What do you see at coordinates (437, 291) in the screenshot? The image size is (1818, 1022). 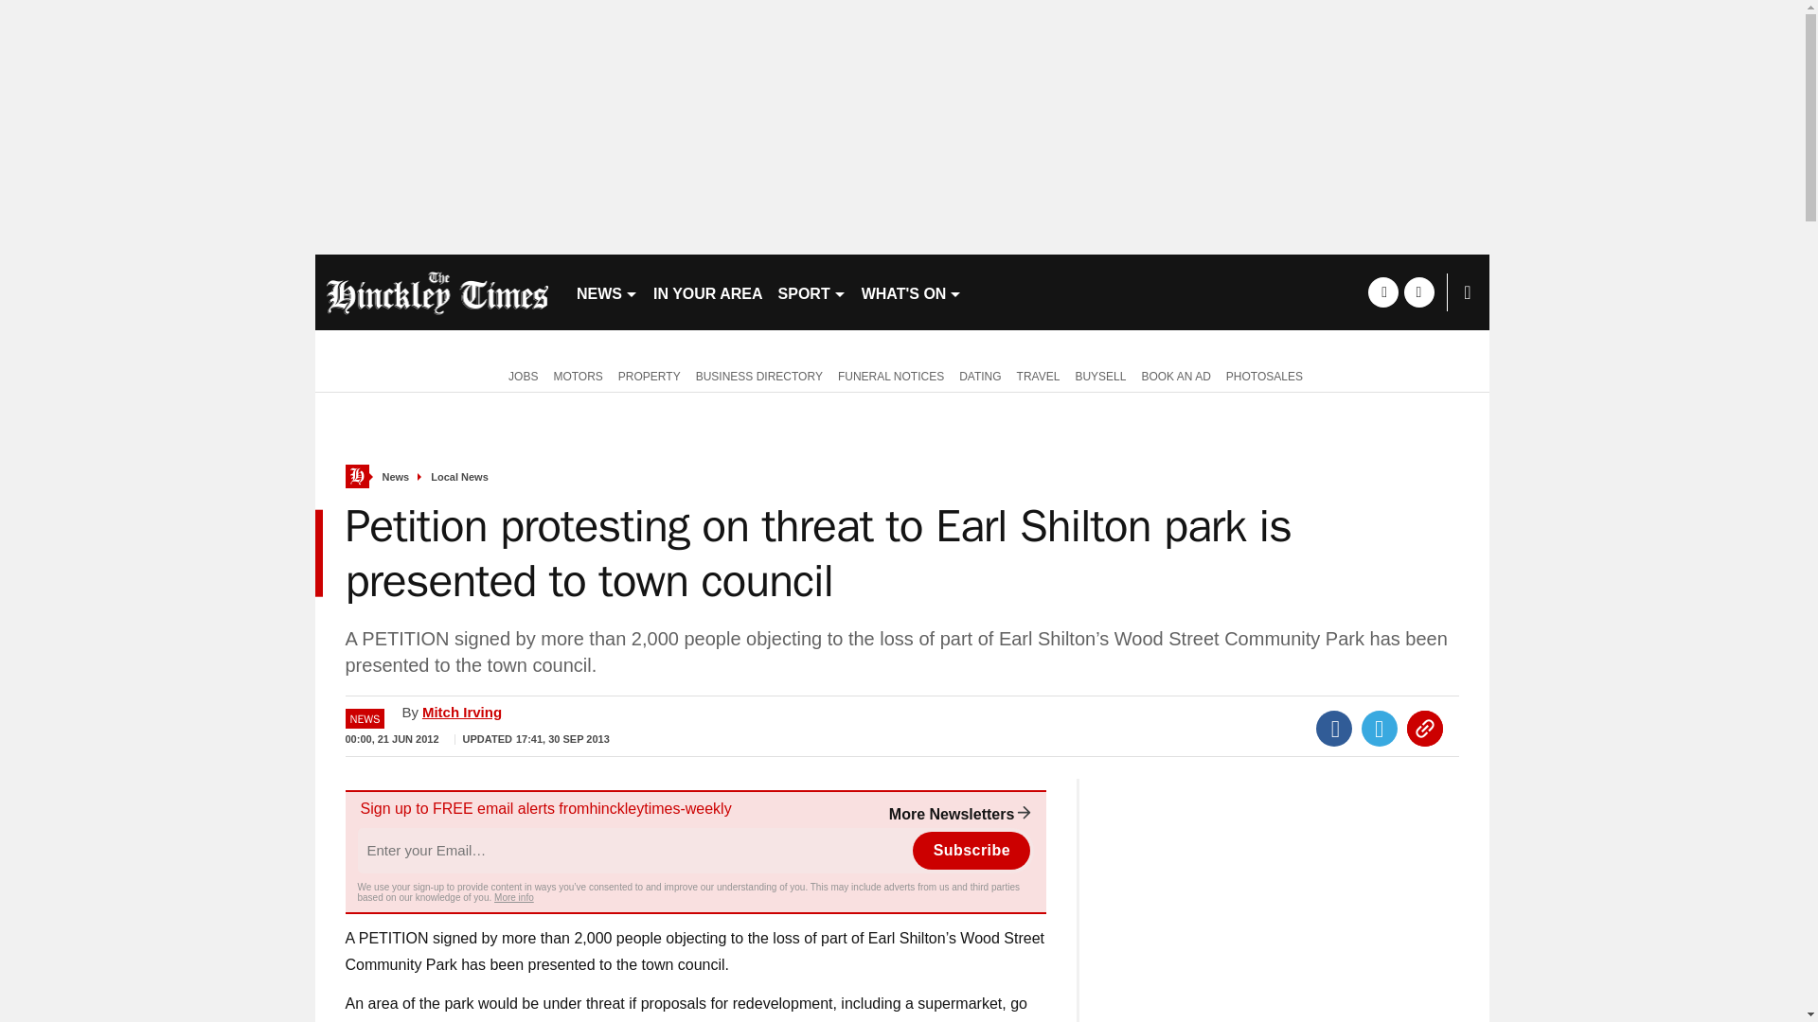 I see `hinckleytimes` at bounding box center [437, 291].